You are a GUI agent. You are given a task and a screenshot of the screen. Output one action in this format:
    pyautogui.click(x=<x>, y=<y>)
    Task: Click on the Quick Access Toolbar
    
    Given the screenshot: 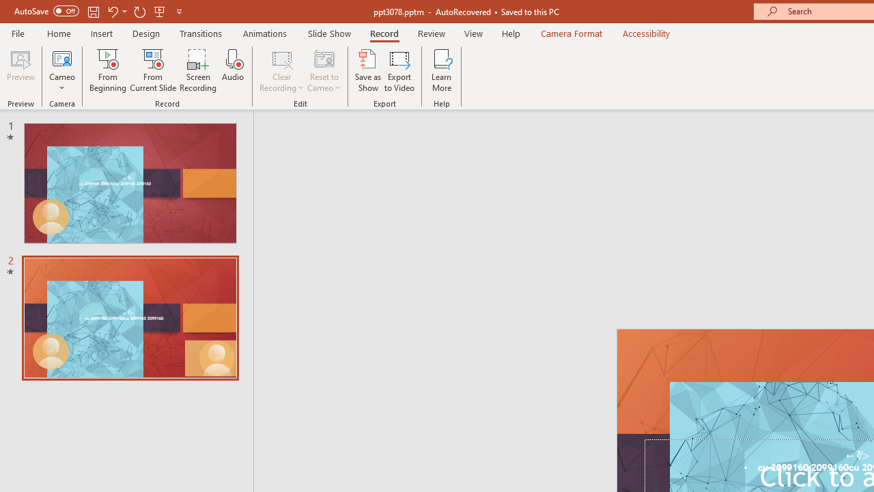 What is the action you would take?
    pyautogui.click(x=100, y=11)
    